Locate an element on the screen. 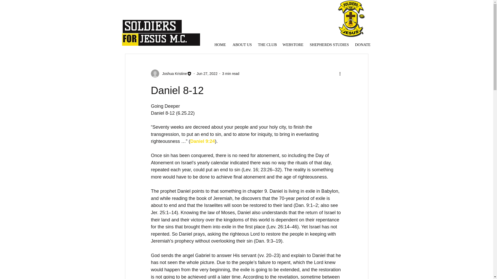 The width and height of the screenshot is (497, 279). SHEPHERDS STUDIES is located at coordinates (329, 44).